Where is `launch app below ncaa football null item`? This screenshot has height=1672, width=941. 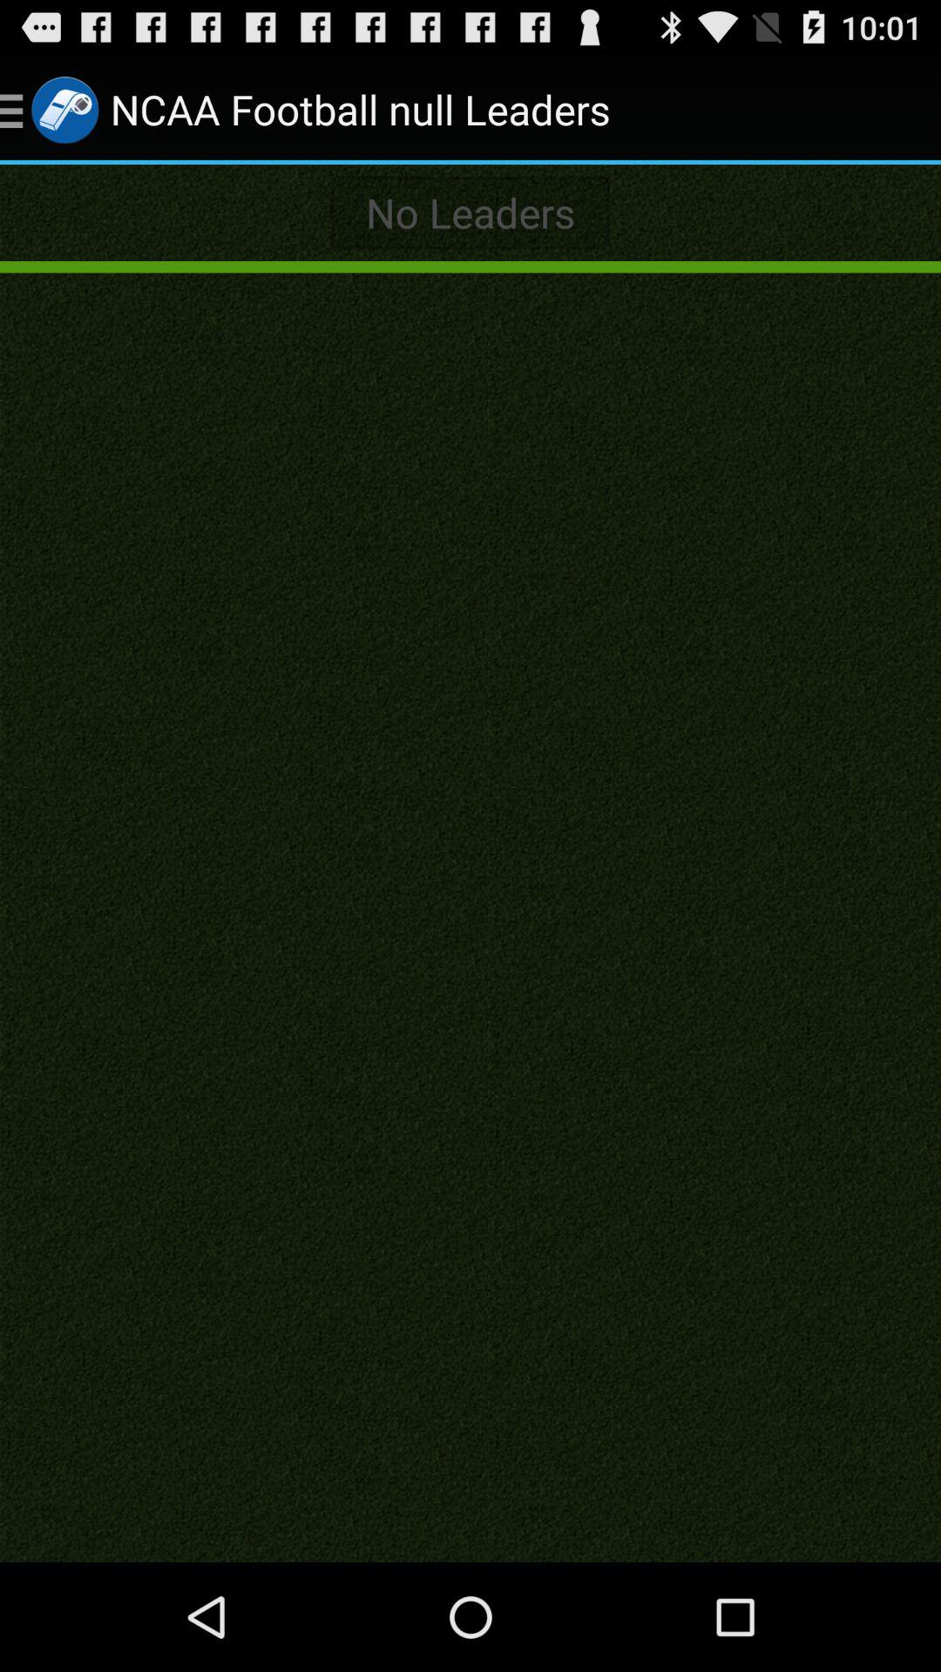
launch app below ncaa football null item is located at coordinates (470, 212).